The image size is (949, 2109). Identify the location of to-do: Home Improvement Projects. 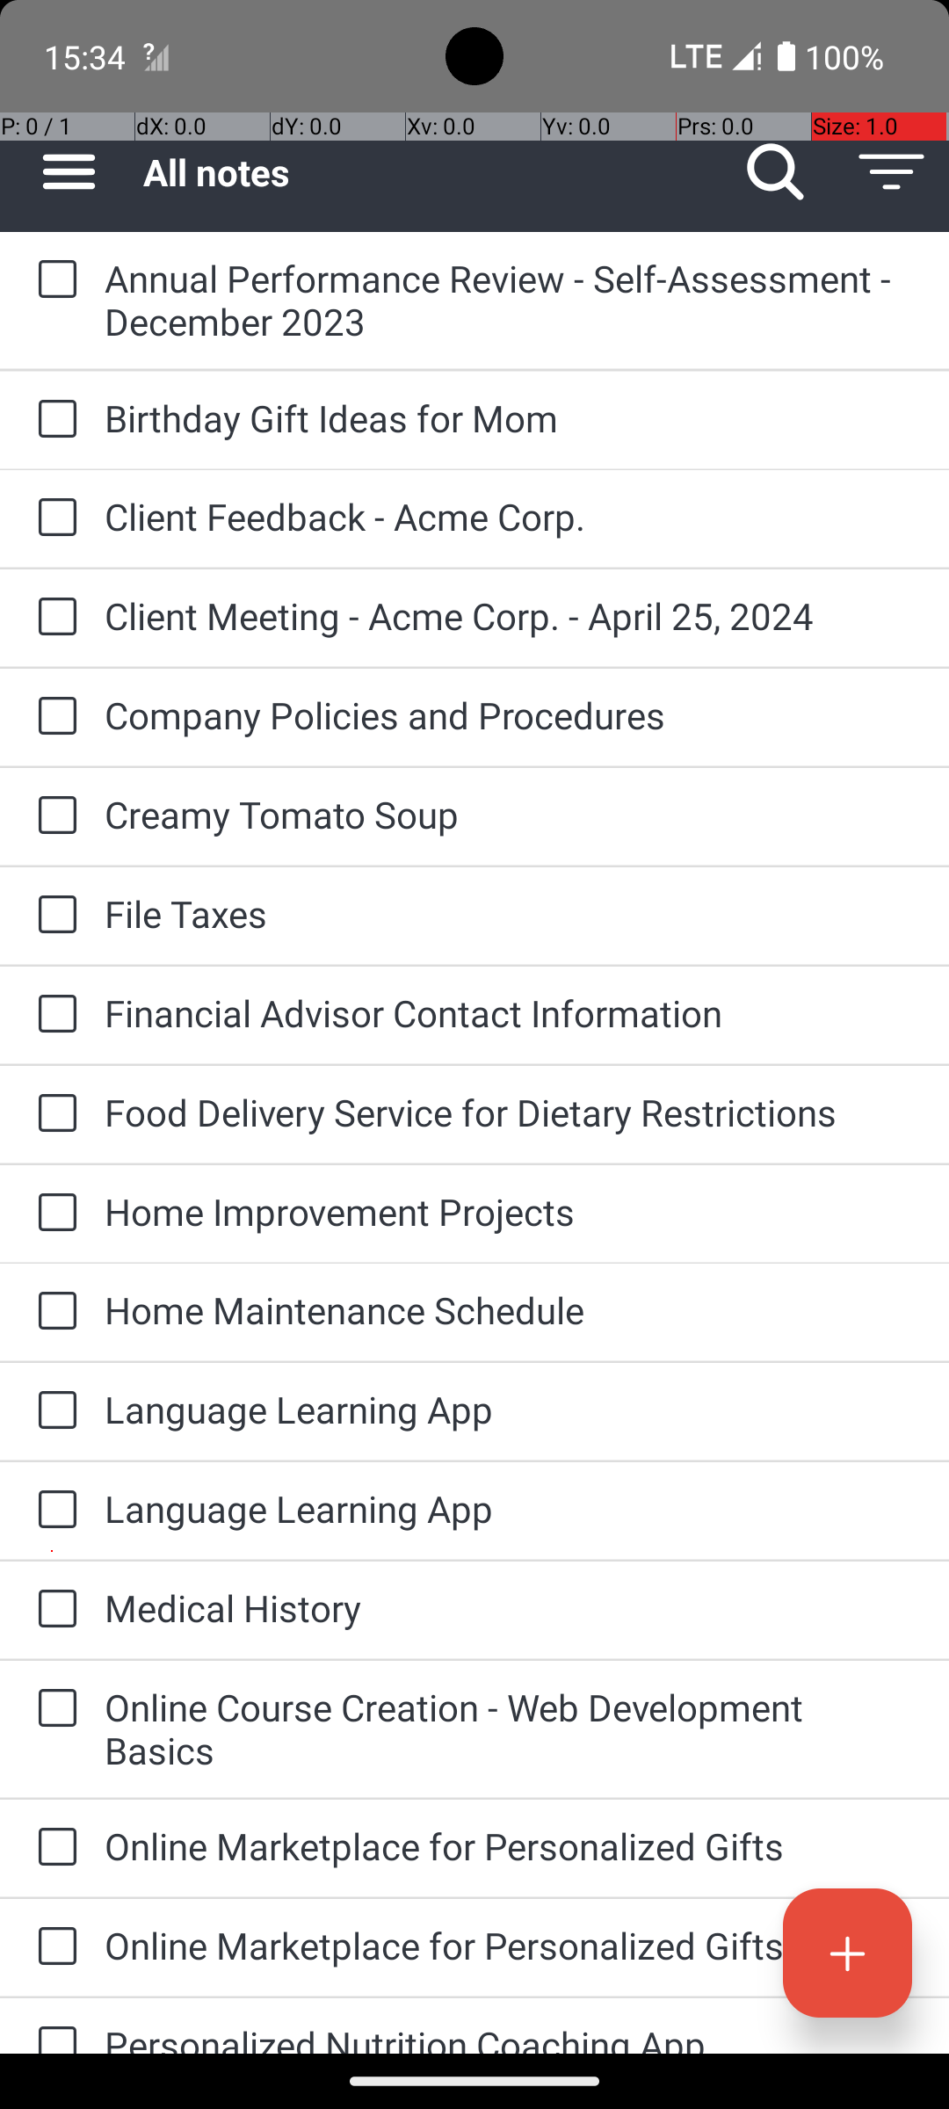
(53, 1214).